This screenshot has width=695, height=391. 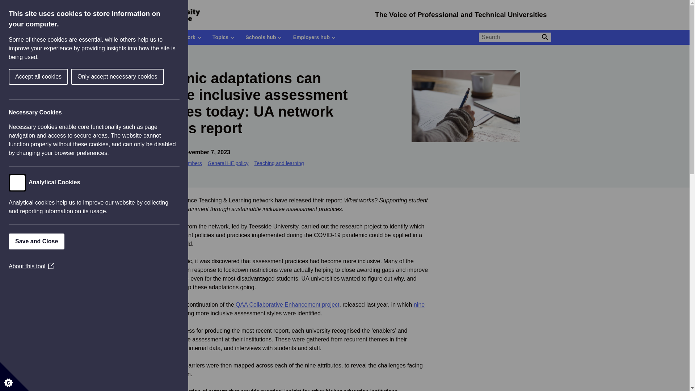 I want to click on Only accept necessary cookies, so click(x=17, y=77).